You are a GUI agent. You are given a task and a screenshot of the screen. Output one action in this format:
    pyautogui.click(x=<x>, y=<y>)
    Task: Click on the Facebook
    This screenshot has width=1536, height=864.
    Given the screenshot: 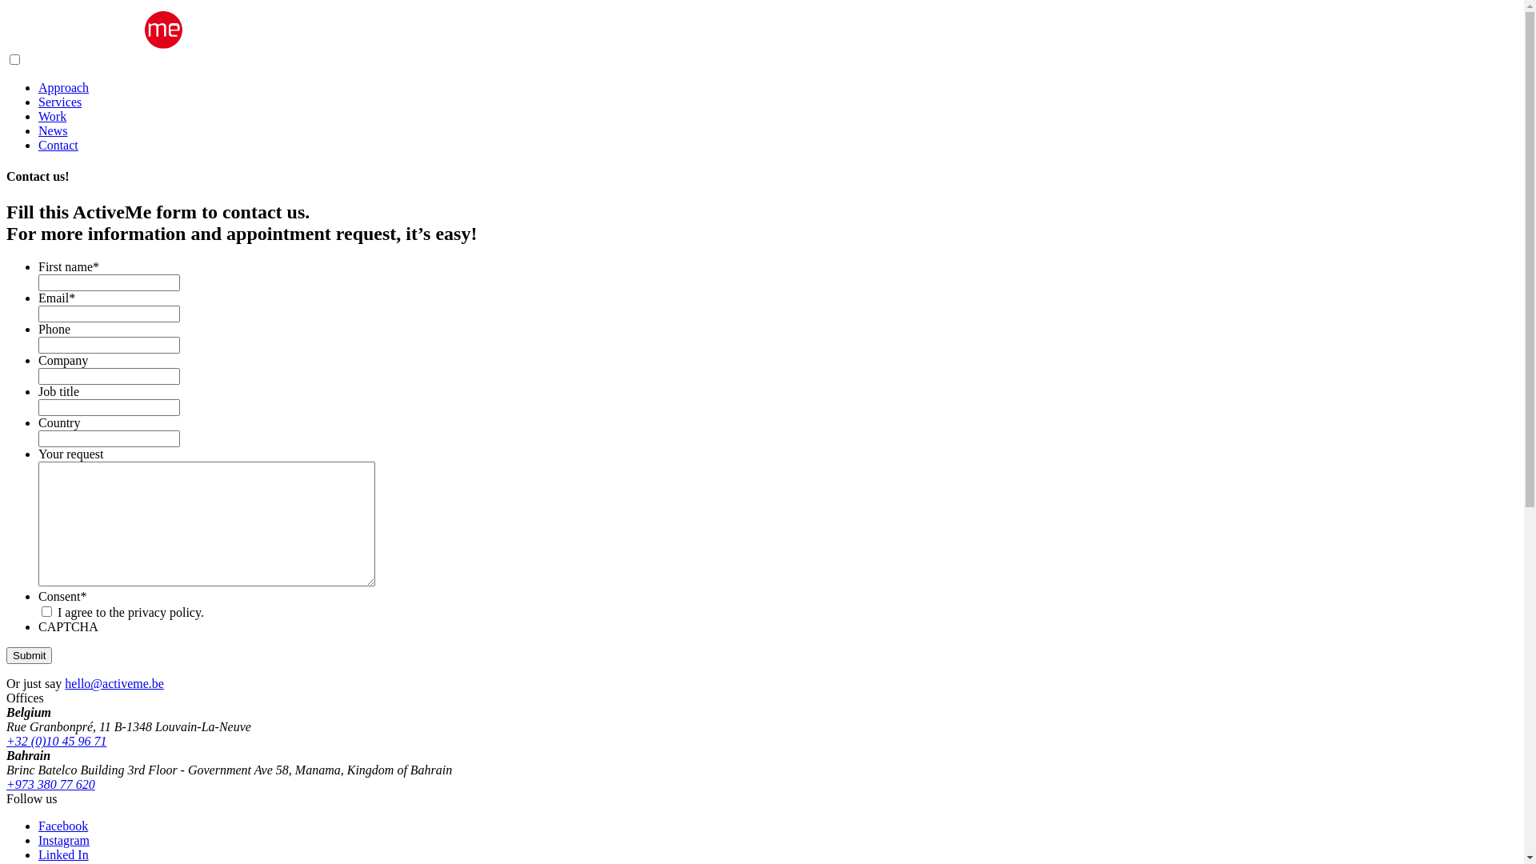 What is the action you would take?
    pyautogui.click(x=63, y=826)
    